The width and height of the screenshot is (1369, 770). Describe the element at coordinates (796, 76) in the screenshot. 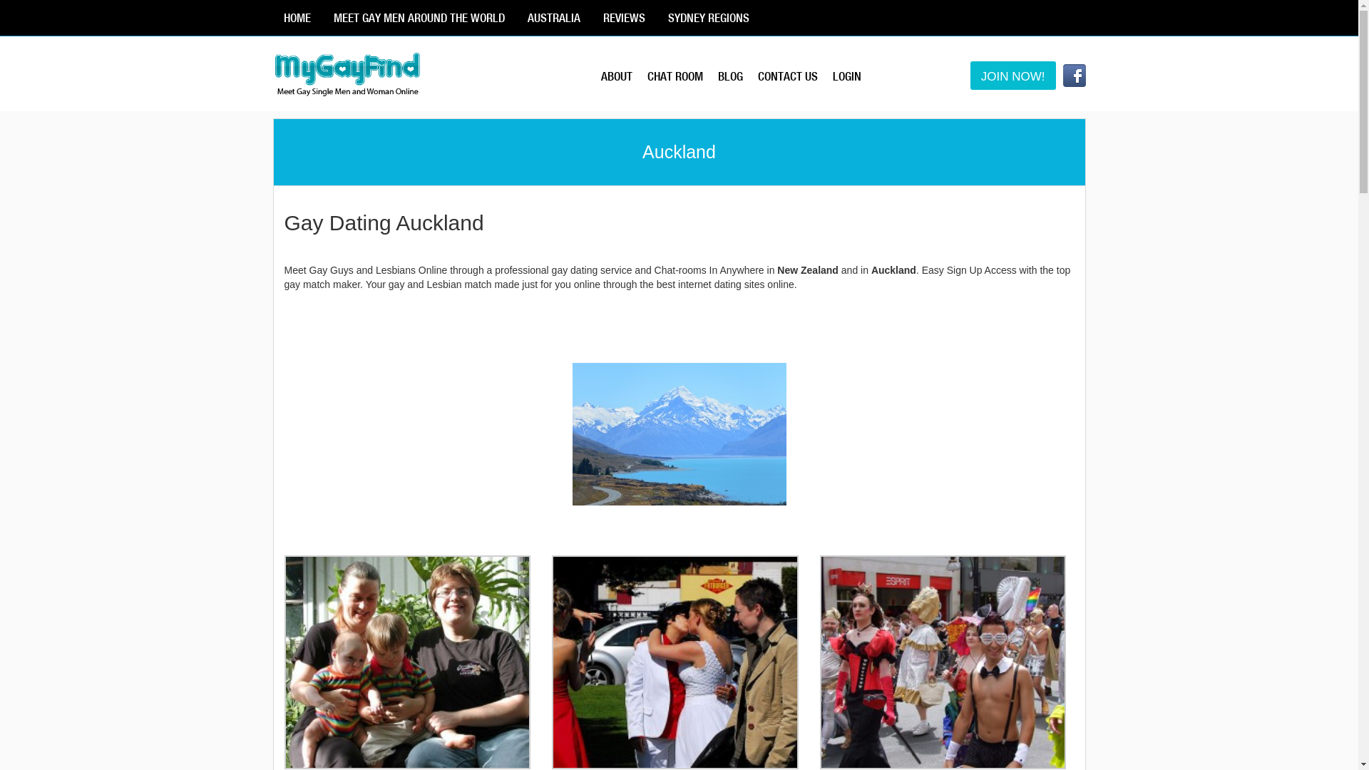

I see `CONTACT US` at that location.